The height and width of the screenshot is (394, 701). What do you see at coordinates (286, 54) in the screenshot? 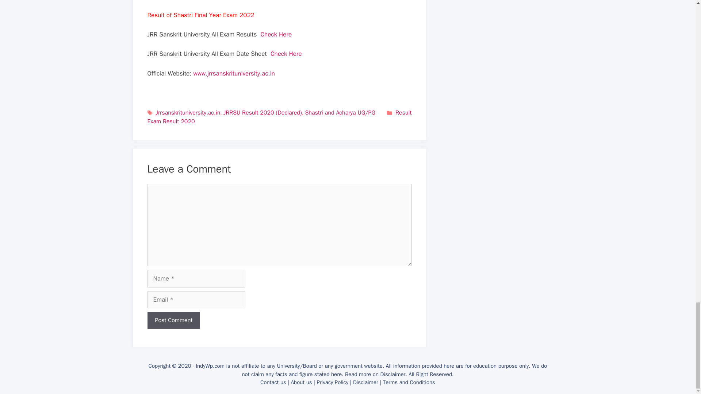
I see `Check Here` at bounding box center [286, 54].